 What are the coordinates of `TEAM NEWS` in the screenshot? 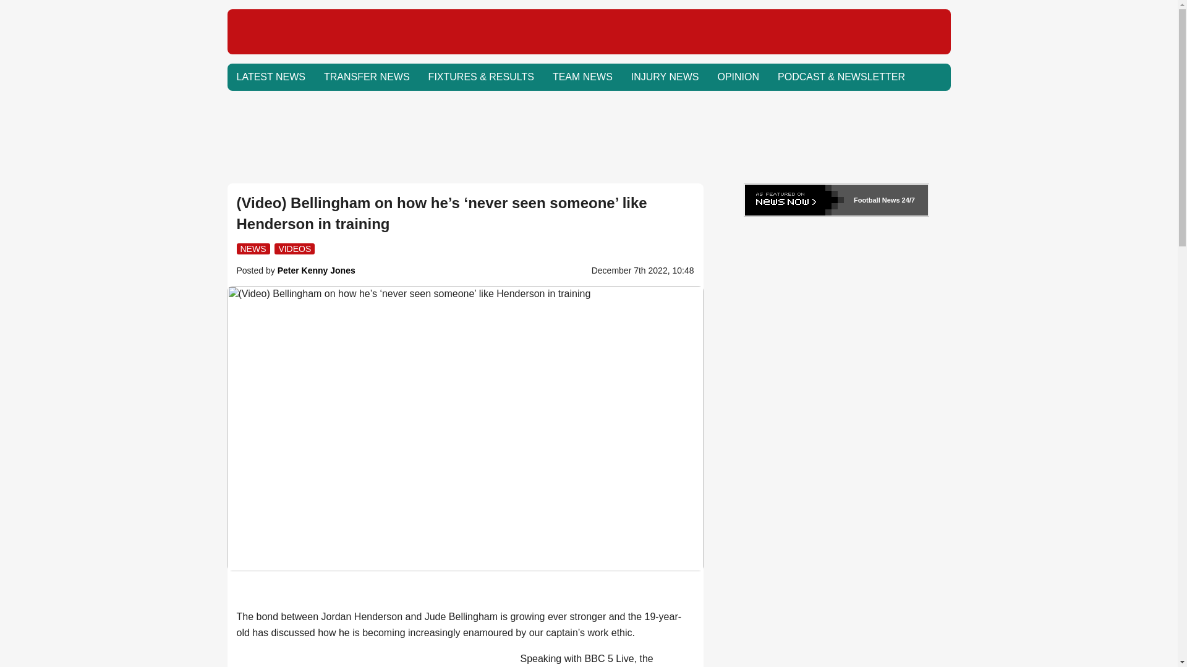 It's located at (582, 77).